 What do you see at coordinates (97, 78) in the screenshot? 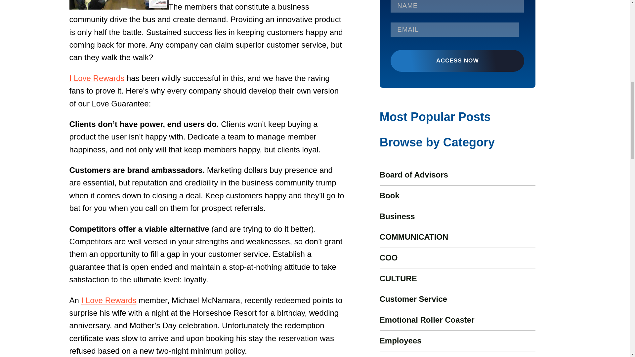
I see `I Love Rewards` at bounding box center [97, 78].